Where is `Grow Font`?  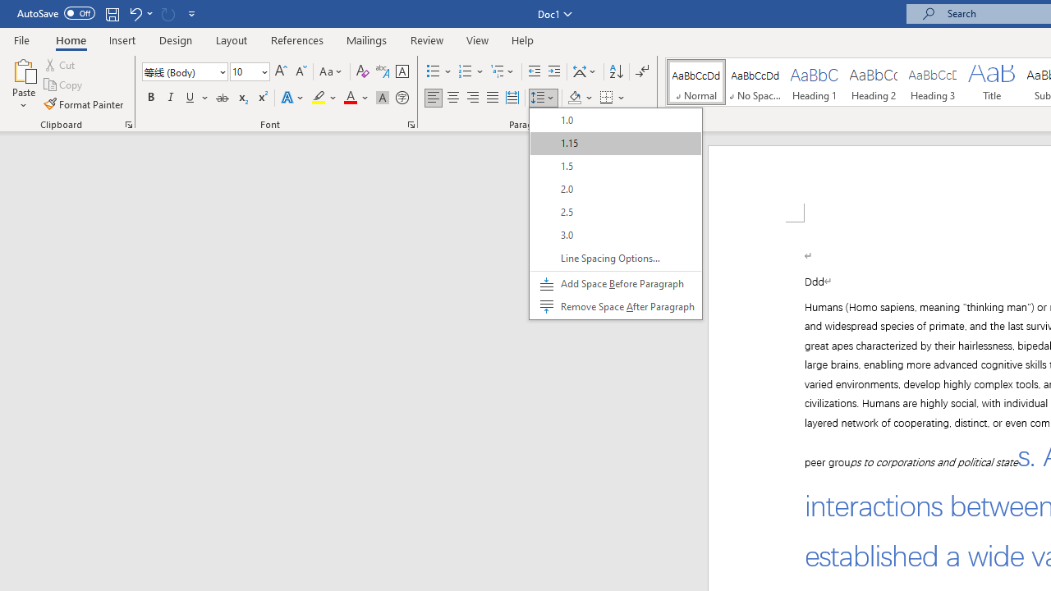 Grow Font is located at coordinates (281, 72).